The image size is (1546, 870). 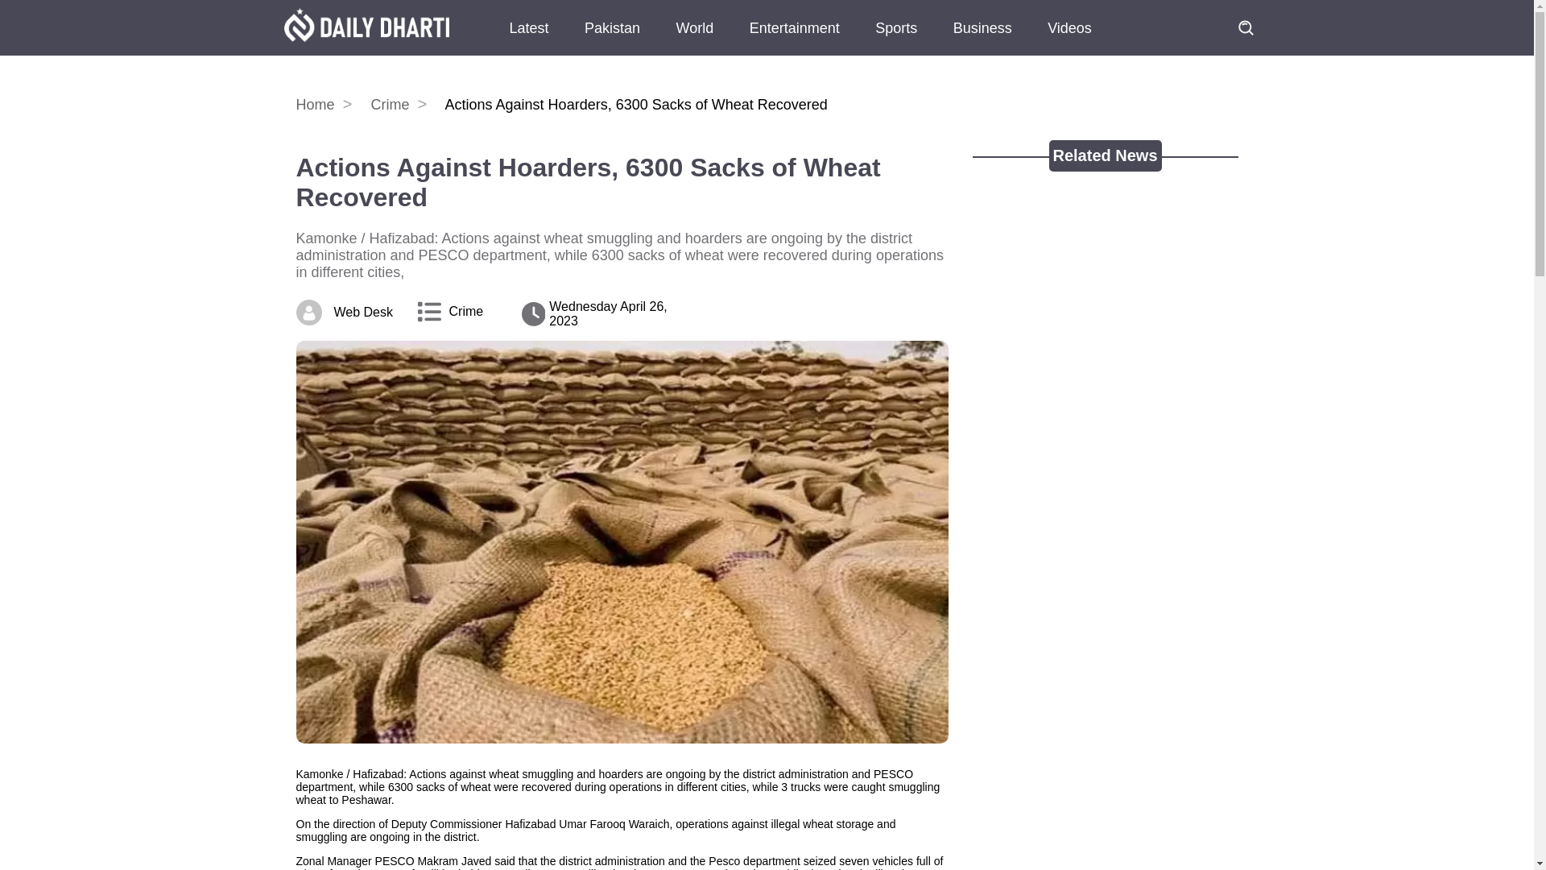 I want to click on Entertainment, so click(x=794, y=37).